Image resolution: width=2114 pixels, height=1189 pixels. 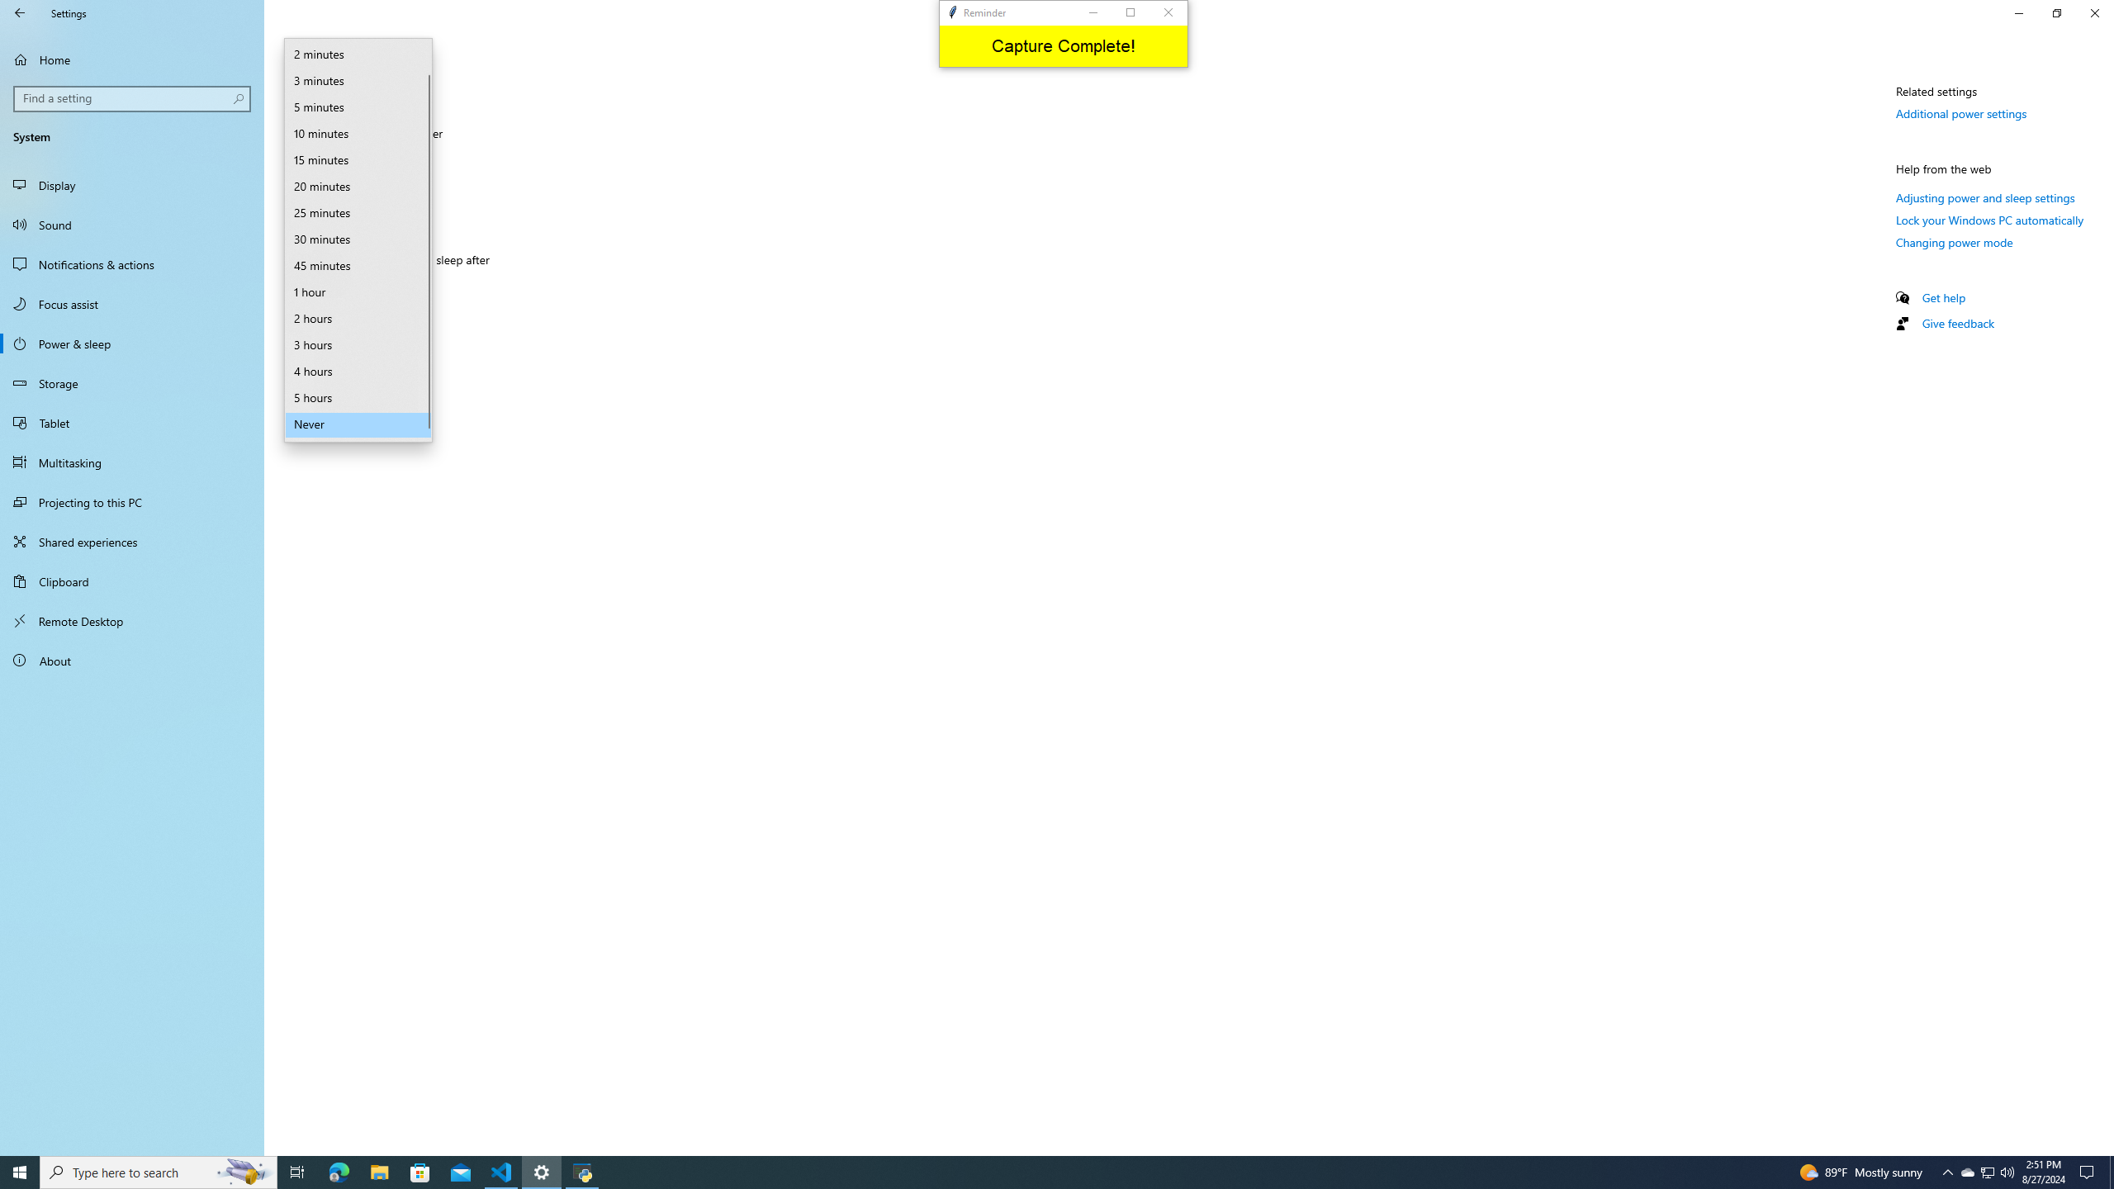 What do you see at coordinates (1944, 297) in the screenshot?
I see `Get help` at bounding box center [1944, 297].